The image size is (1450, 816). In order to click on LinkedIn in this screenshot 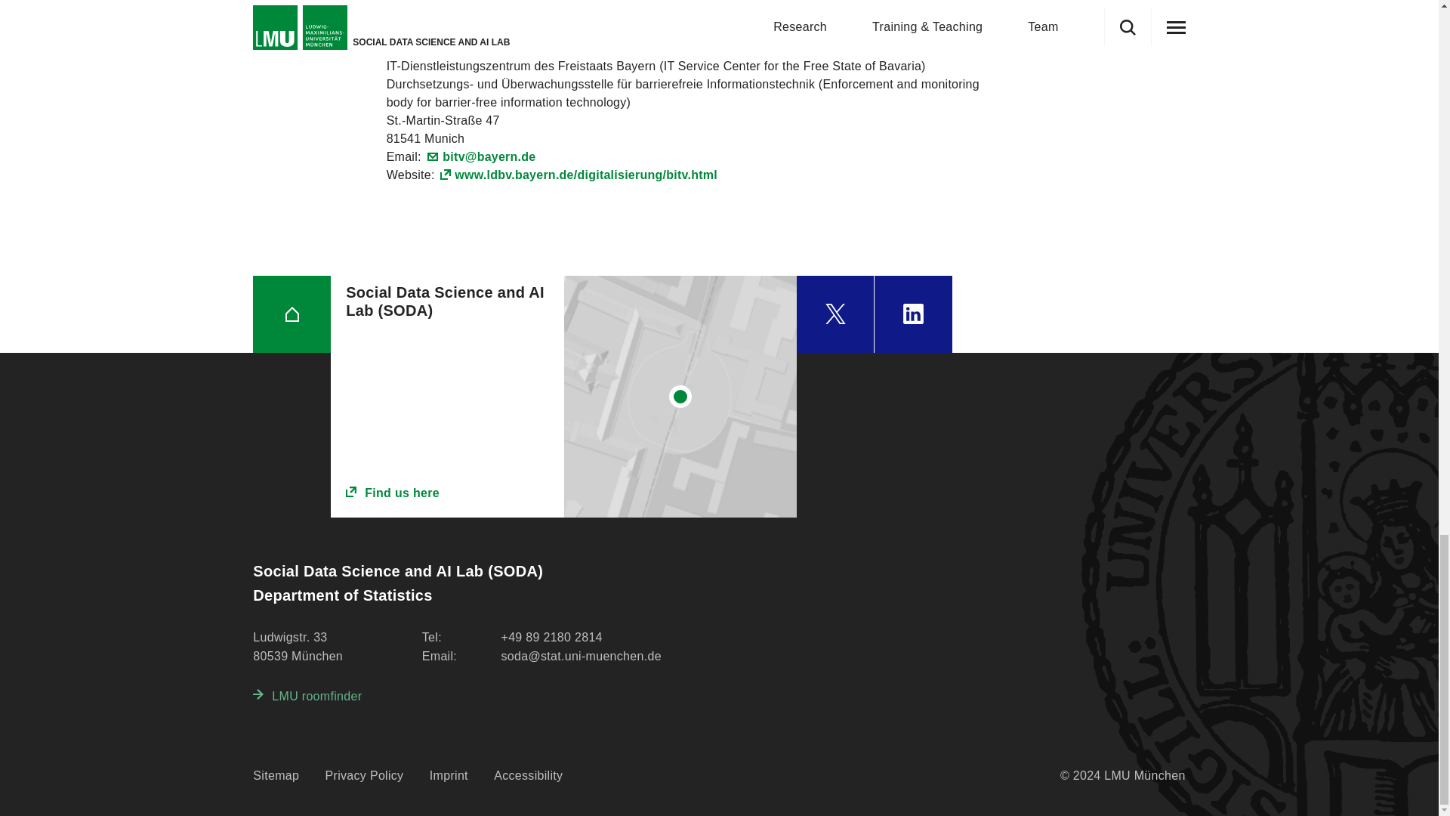, I will do `click(913, 314)`.